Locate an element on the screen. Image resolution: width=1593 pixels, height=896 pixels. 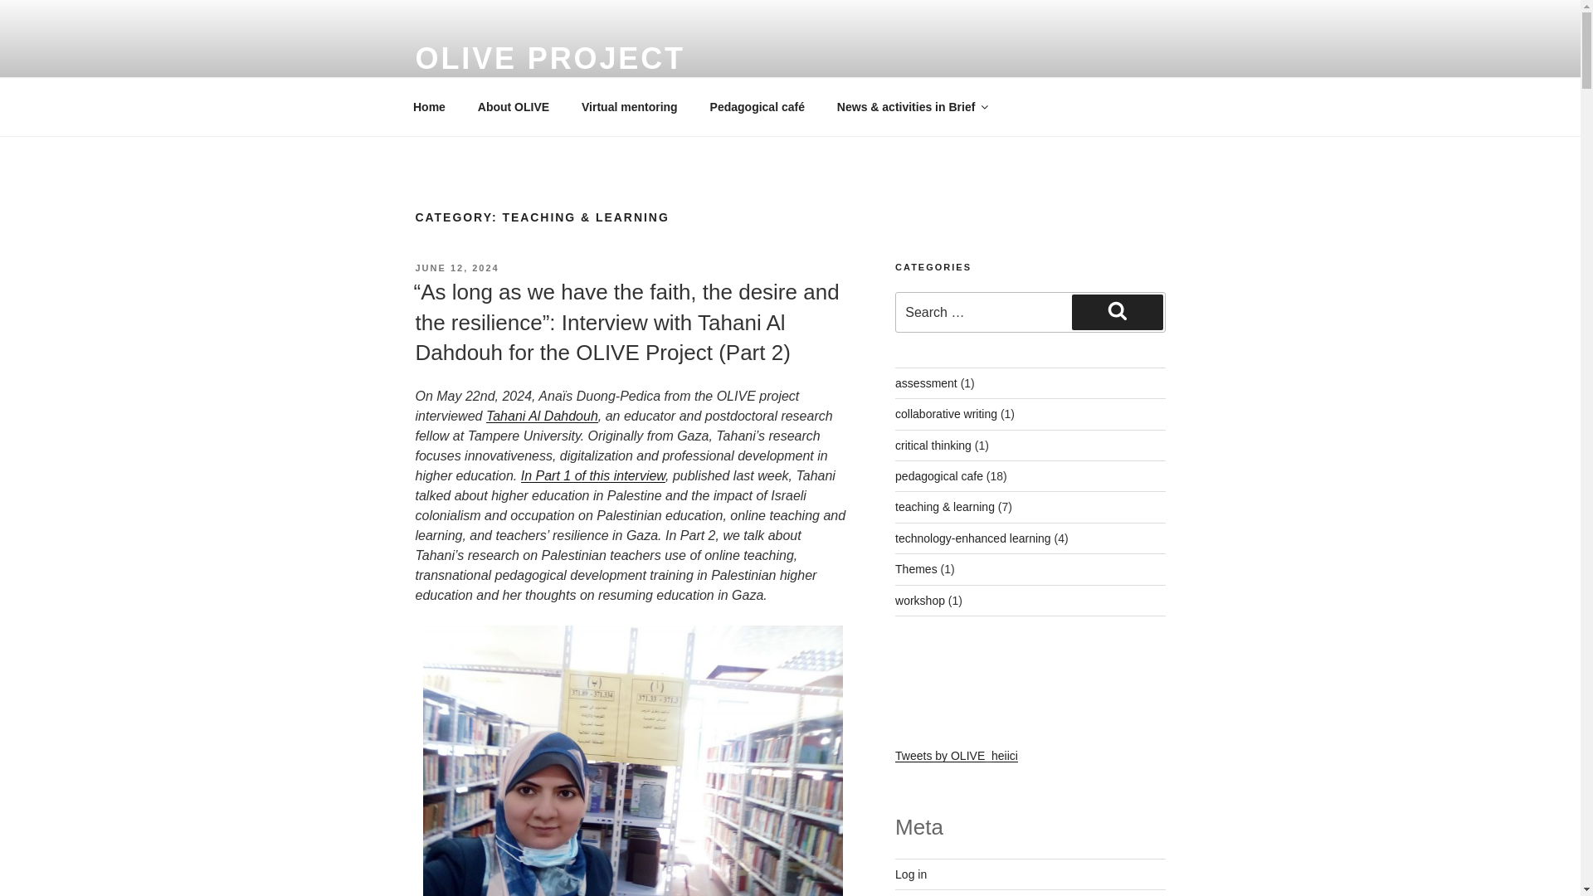
OLIVE PROJECT is located at coordinates (549, 58).